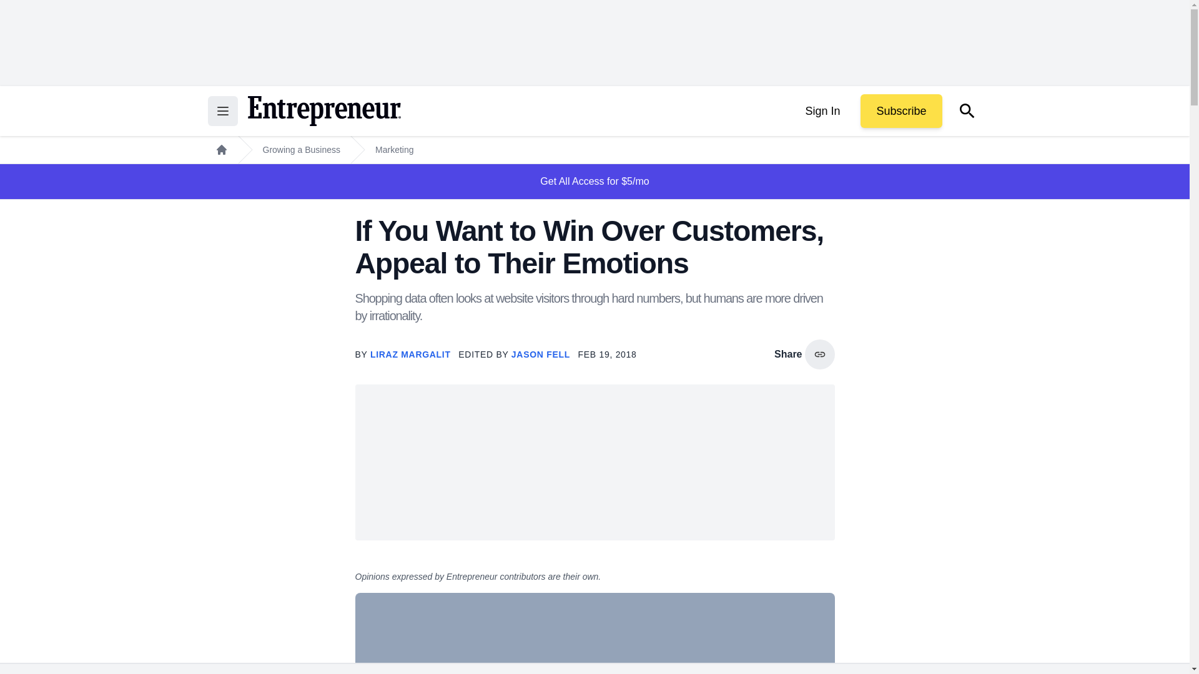 The image size is (1199, 674). What do you see at coordinates (323, 111) in the screenshot?
I see `Return to the home page` at bounding box center [323, 111].